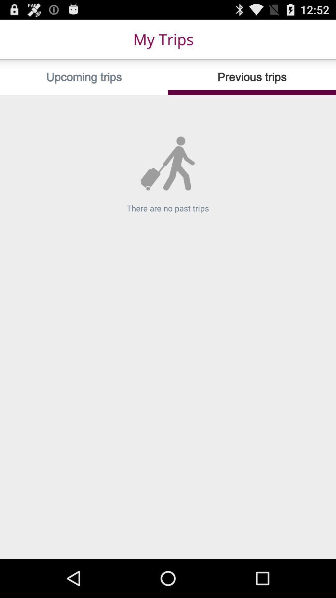  What do you see at coordinates (252, 77) in the screenshot?
I see `press the item at the top right corner` at bounding box center [252, 77].